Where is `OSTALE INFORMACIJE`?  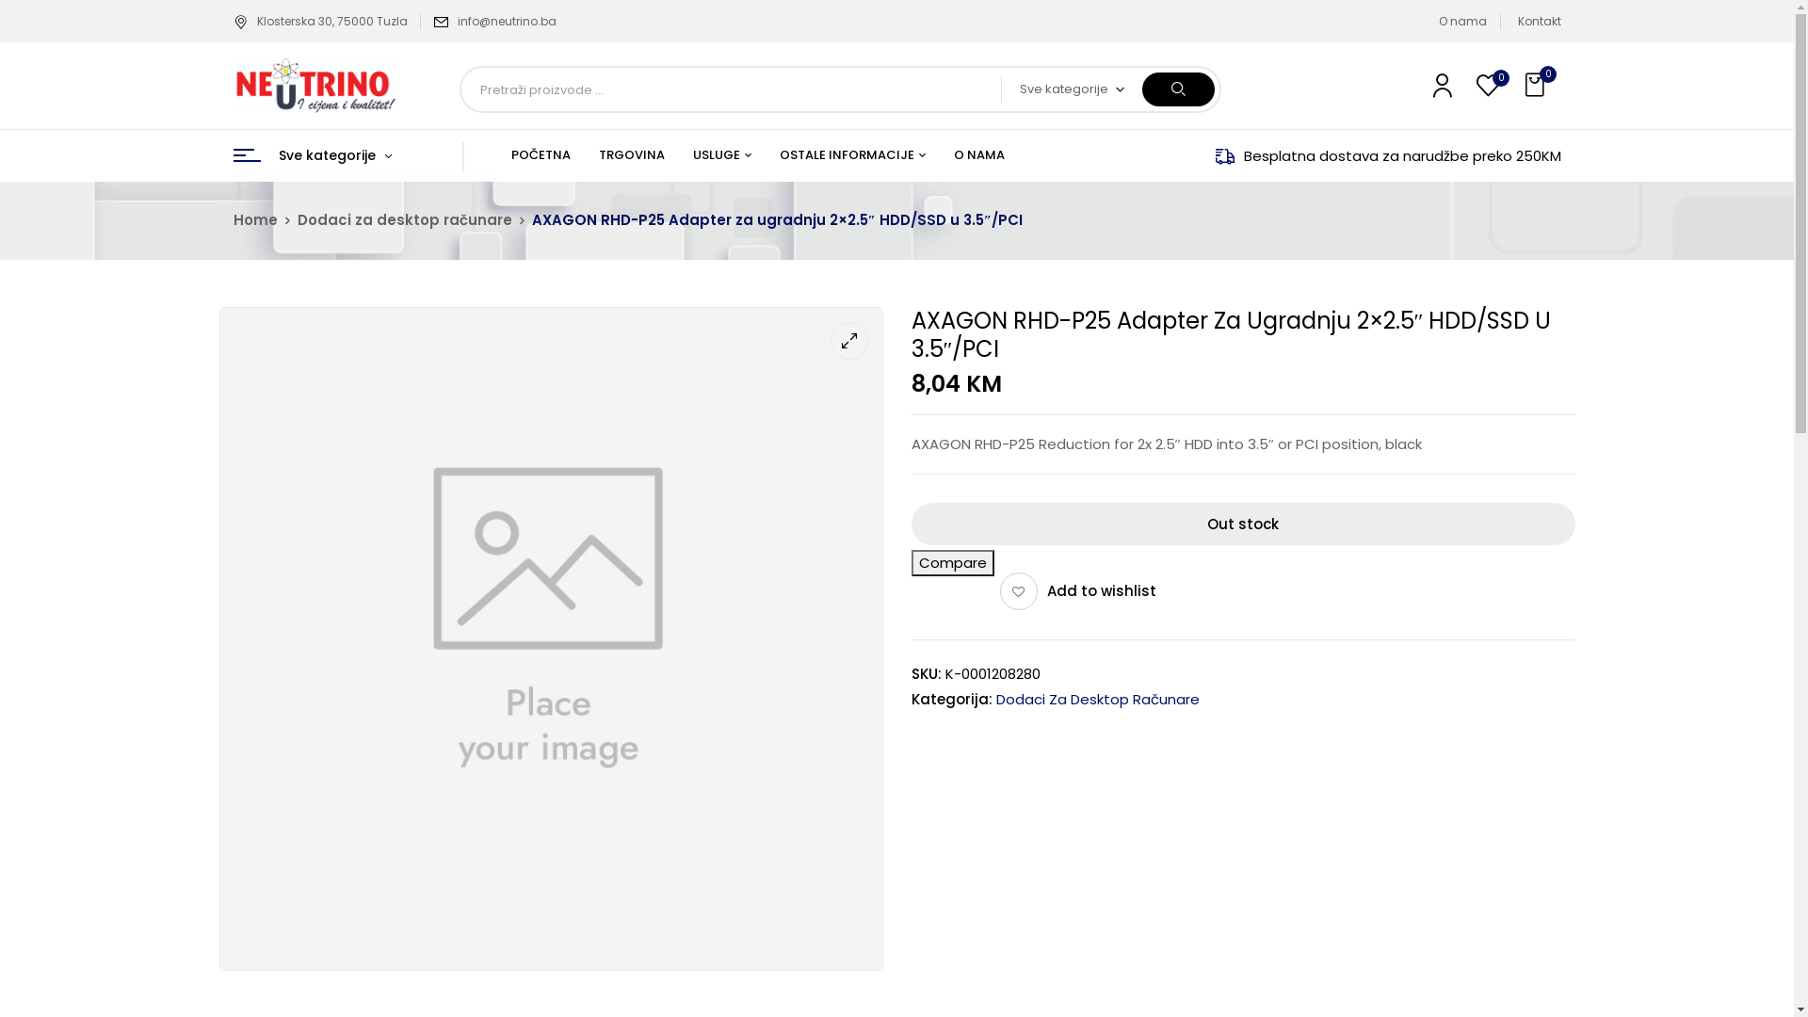
OSTALE INFORMACIJE is located at coordinates (853, 155).